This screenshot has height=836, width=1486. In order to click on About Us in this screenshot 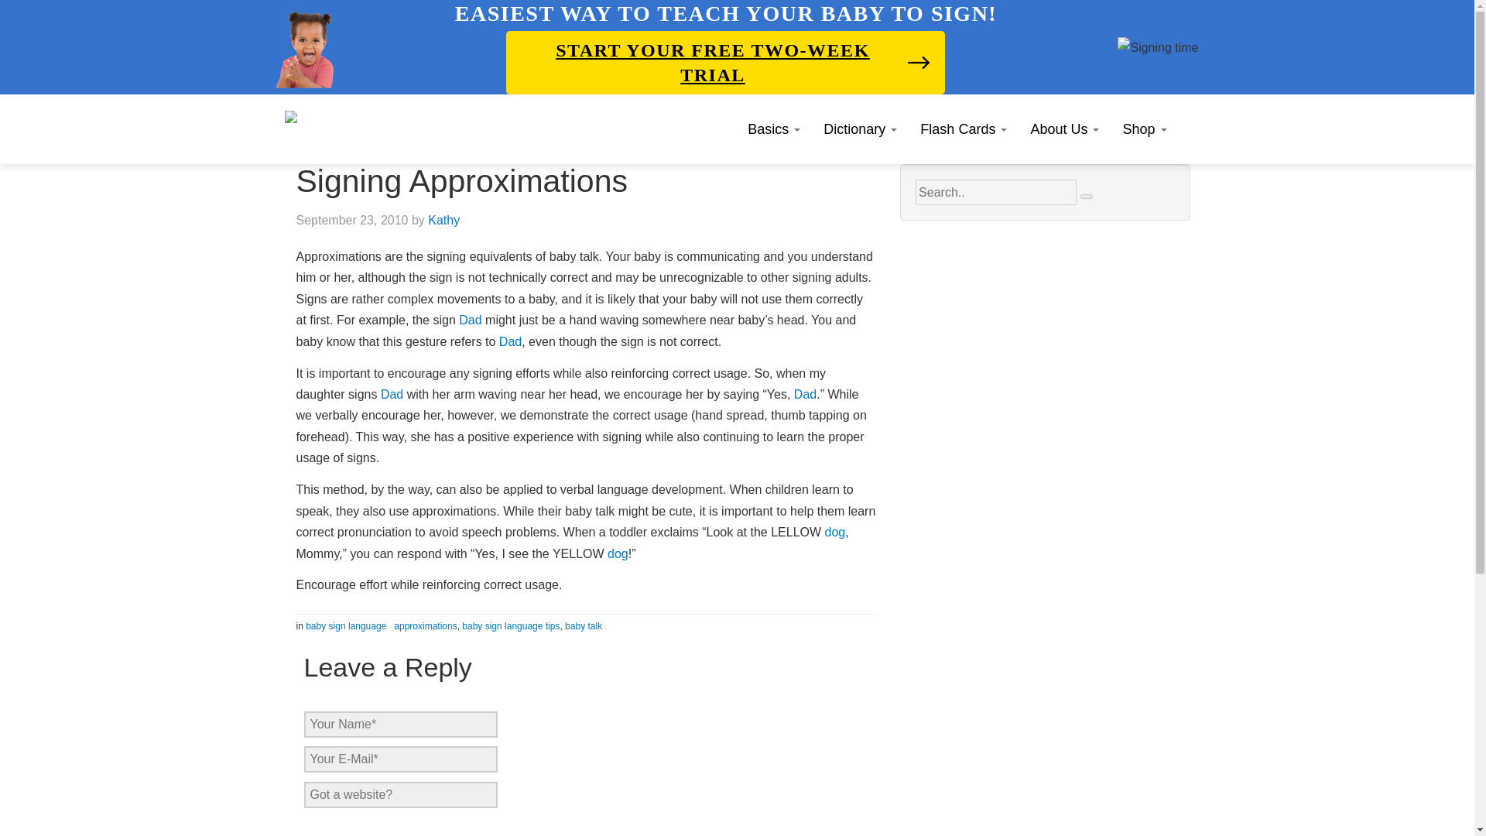, I will do `click(1063, 128)`.